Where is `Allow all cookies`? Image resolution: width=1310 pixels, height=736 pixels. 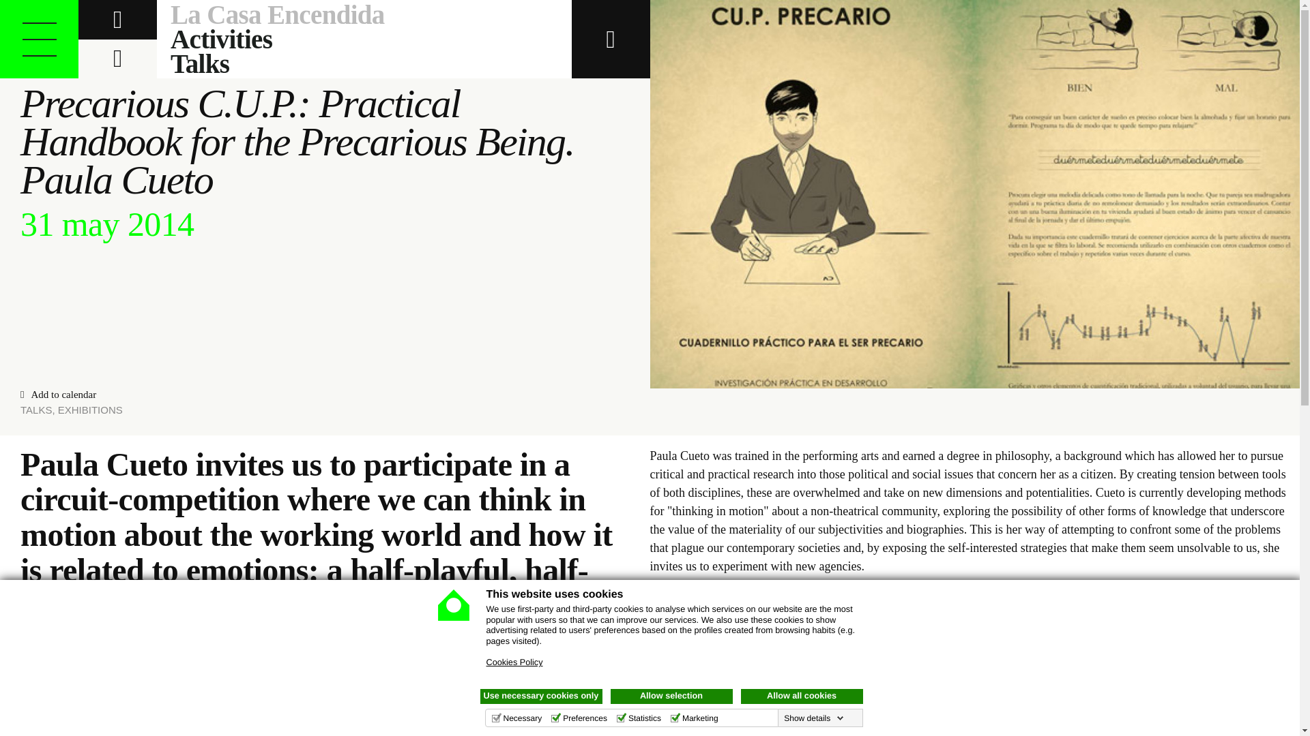 Allow all cookies is located at coordinates (802, 696).